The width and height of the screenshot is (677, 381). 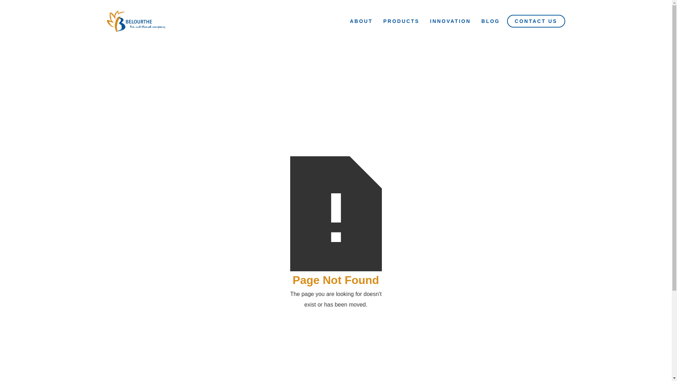 What do you see at coordinates (361, 21) in the screenshot?
I see `ABOUT` at bounding box center [361, 21].